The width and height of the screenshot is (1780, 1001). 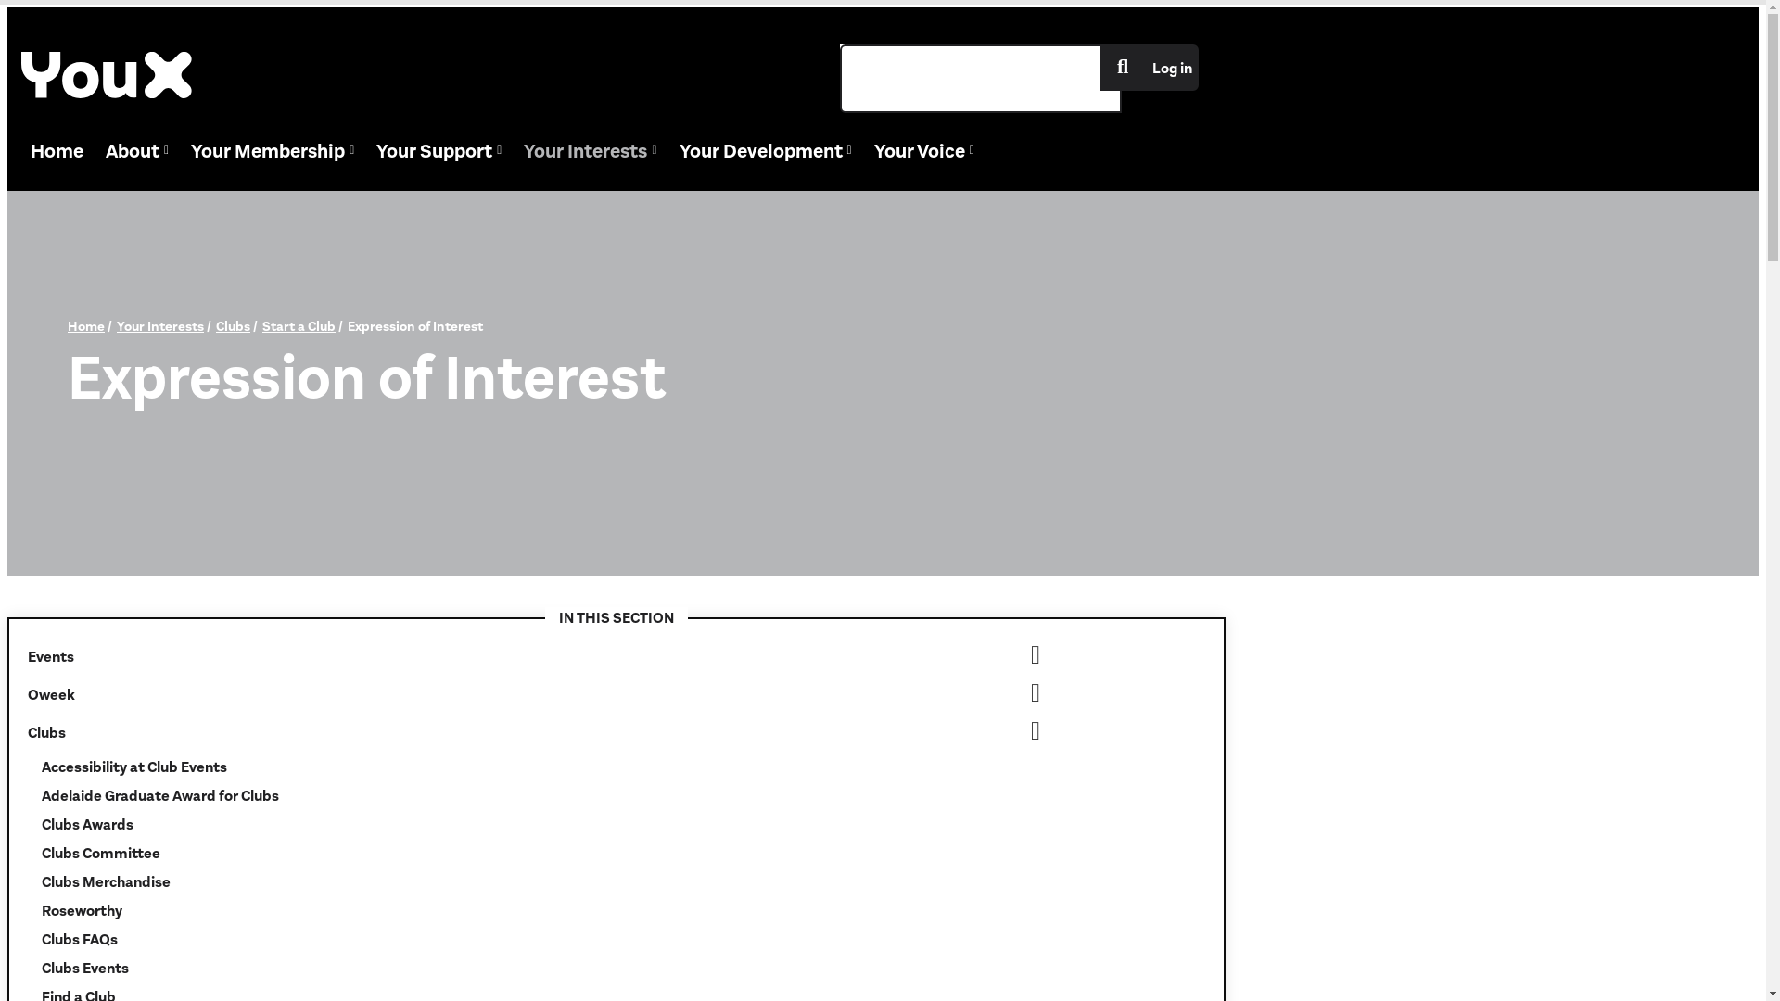 I want to click on About, so click(x=137, y=152).